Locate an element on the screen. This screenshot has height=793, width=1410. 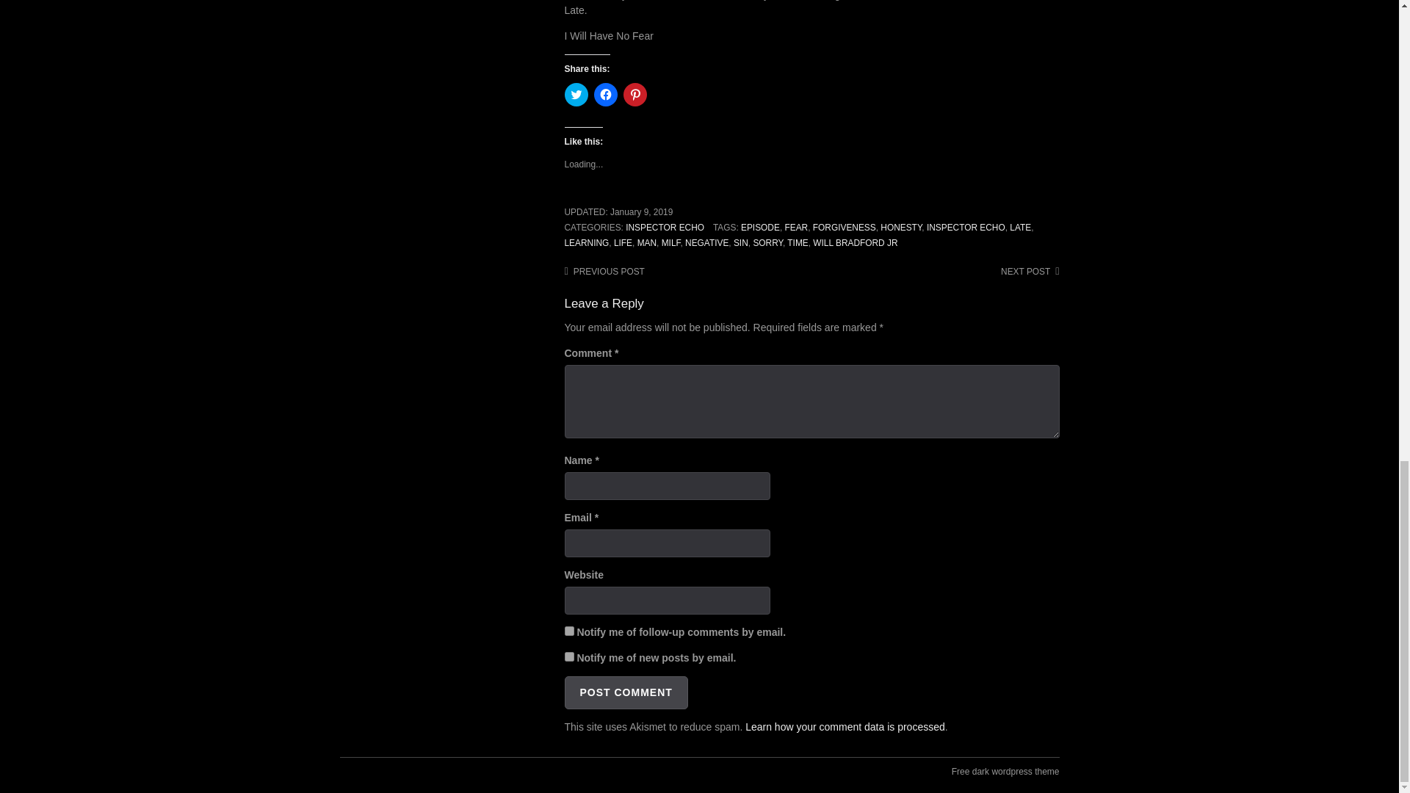
LATE is located at coordinates (1019, 228).